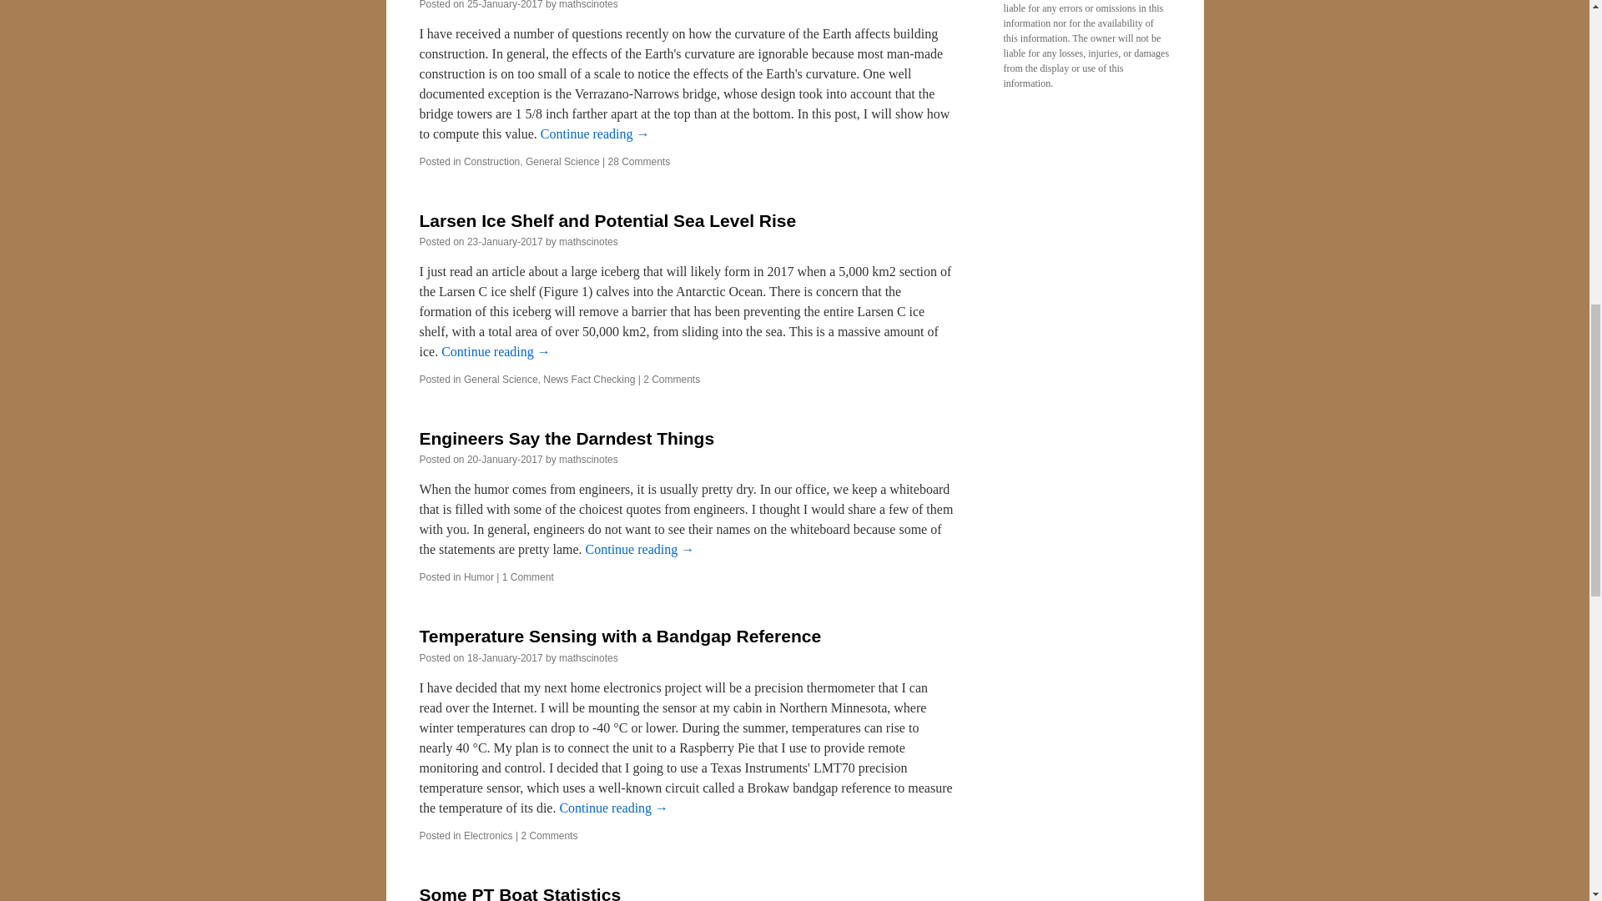  Describe the element at coordinates (589, 5) in the screenshot. I see `View all posts by mathscinotes` at that location.